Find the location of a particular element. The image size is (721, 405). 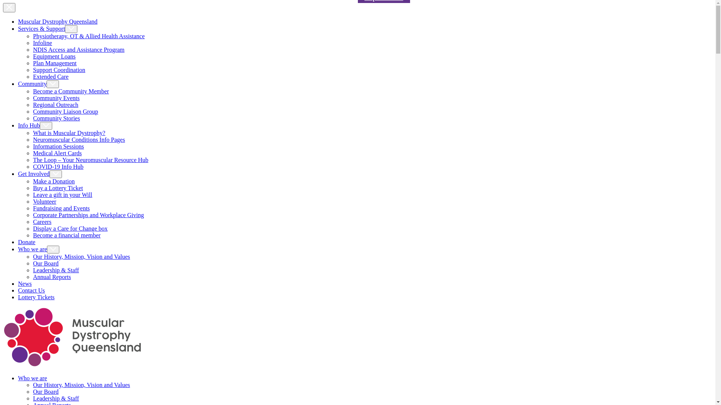

COVID-19 Info Hub is located at coordinates (58, 166).